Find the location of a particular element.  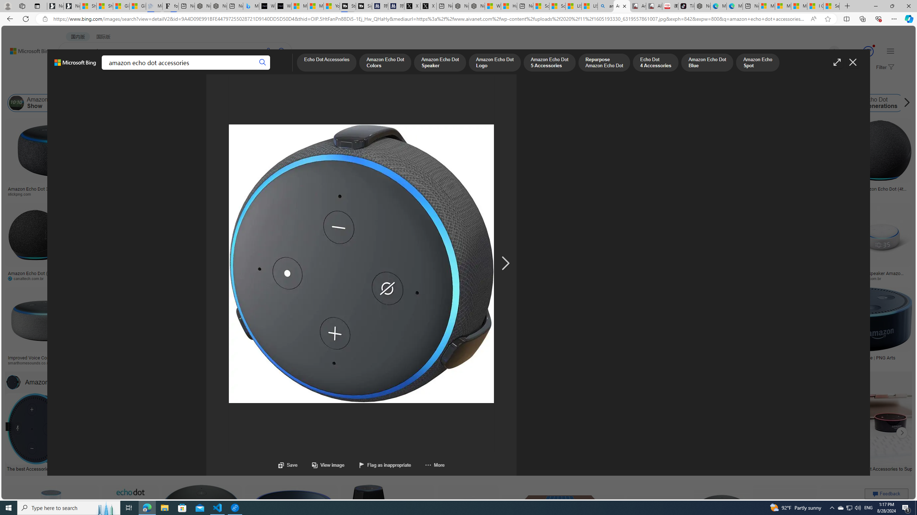

mediamarkt.es is located at coordinates (425, 363).